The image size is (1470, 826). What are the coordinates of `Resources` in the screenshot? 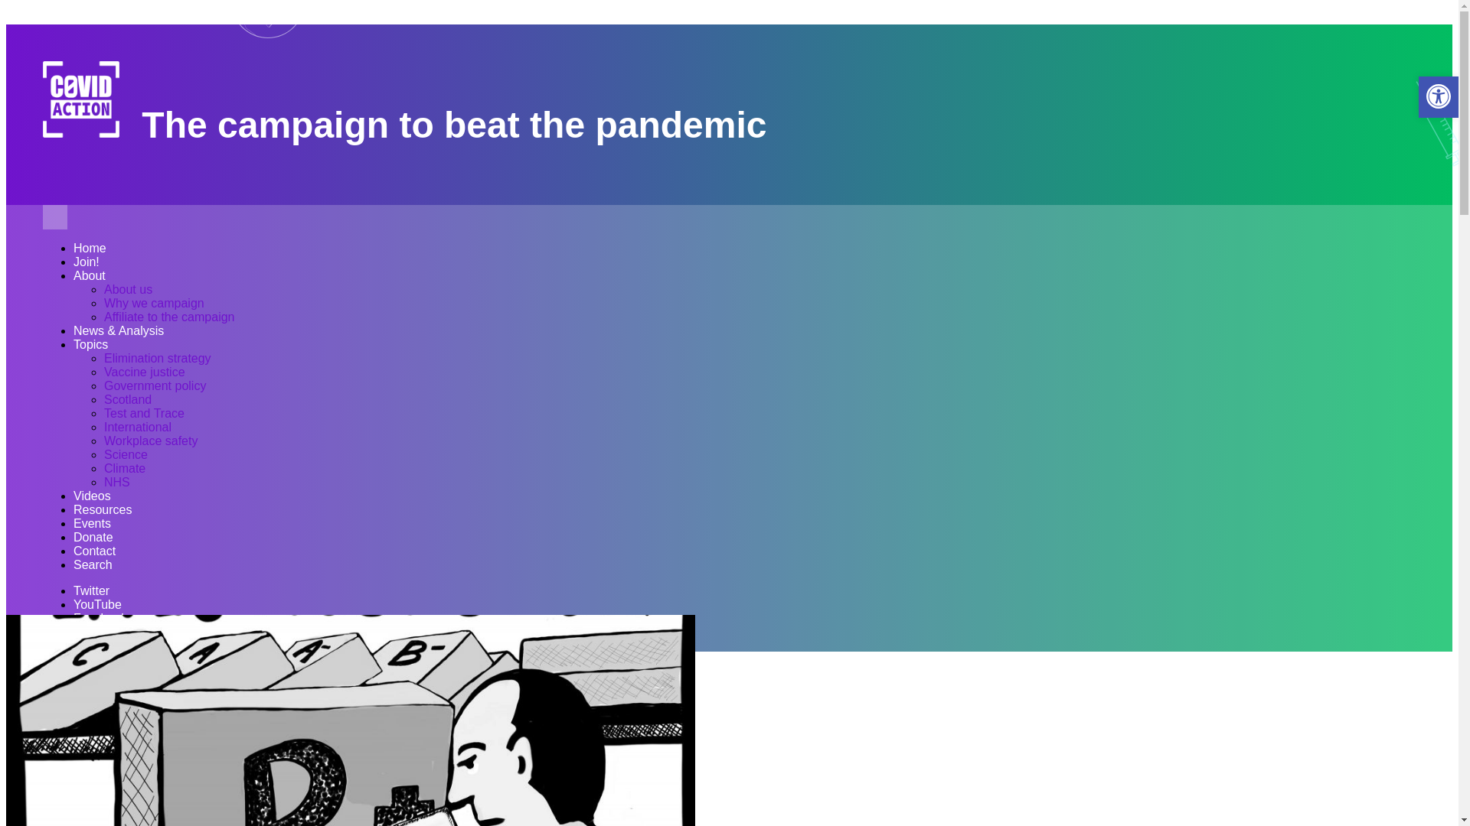 It's located at (103, 510).